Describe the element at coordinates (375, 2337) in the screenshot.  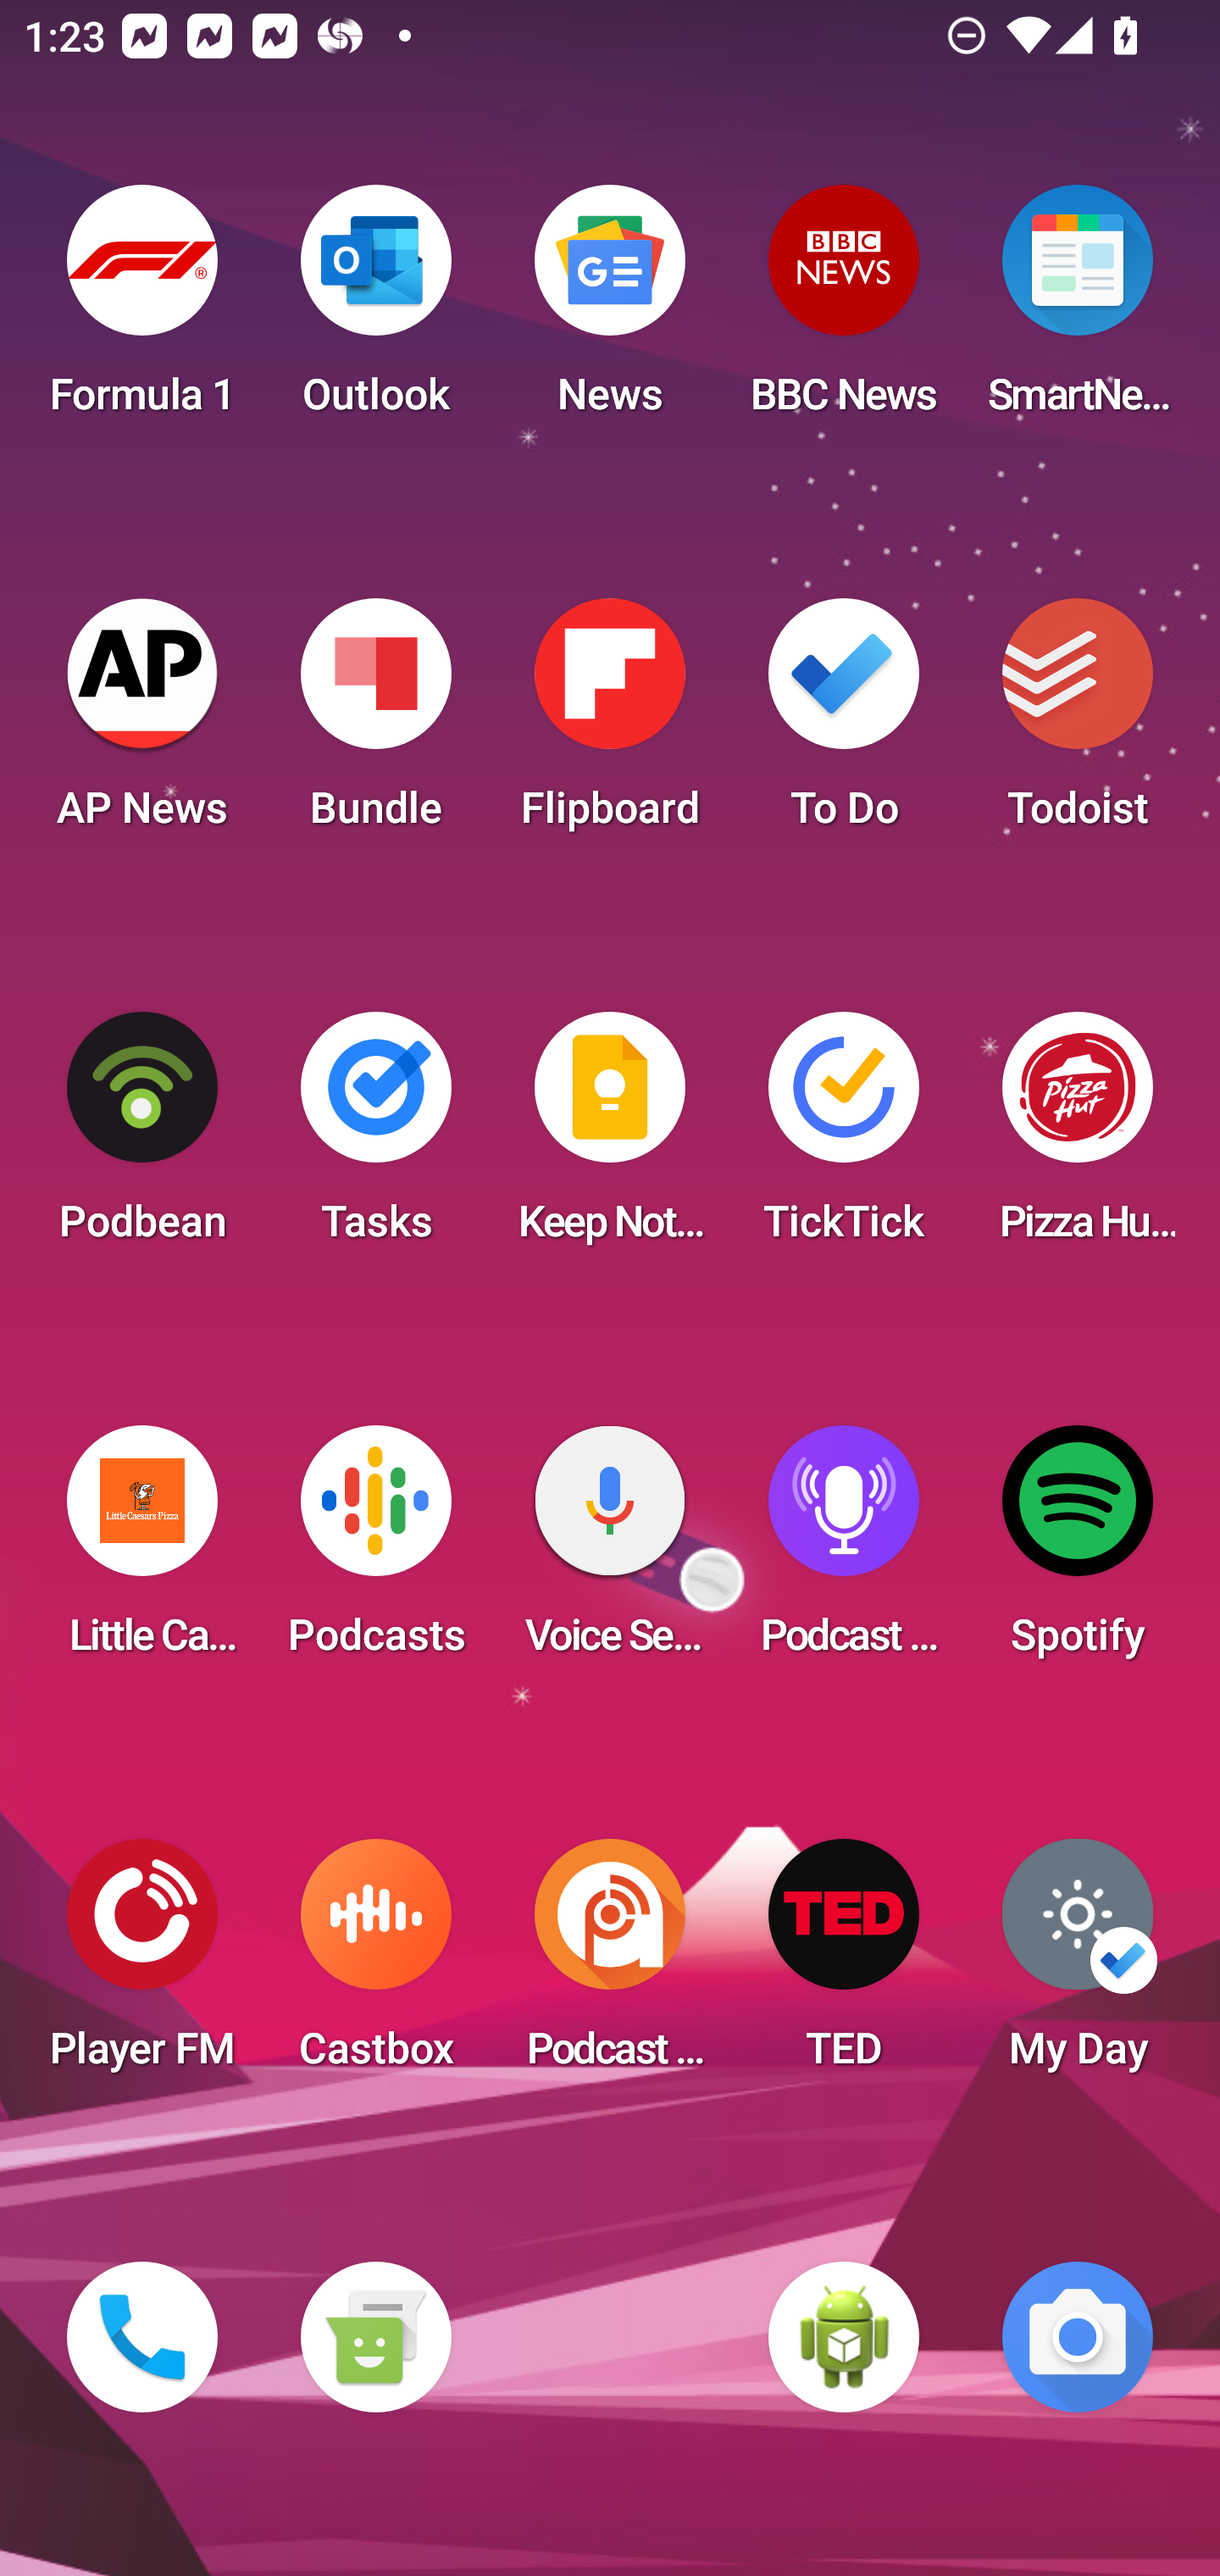
I see `Messaging` at that location.